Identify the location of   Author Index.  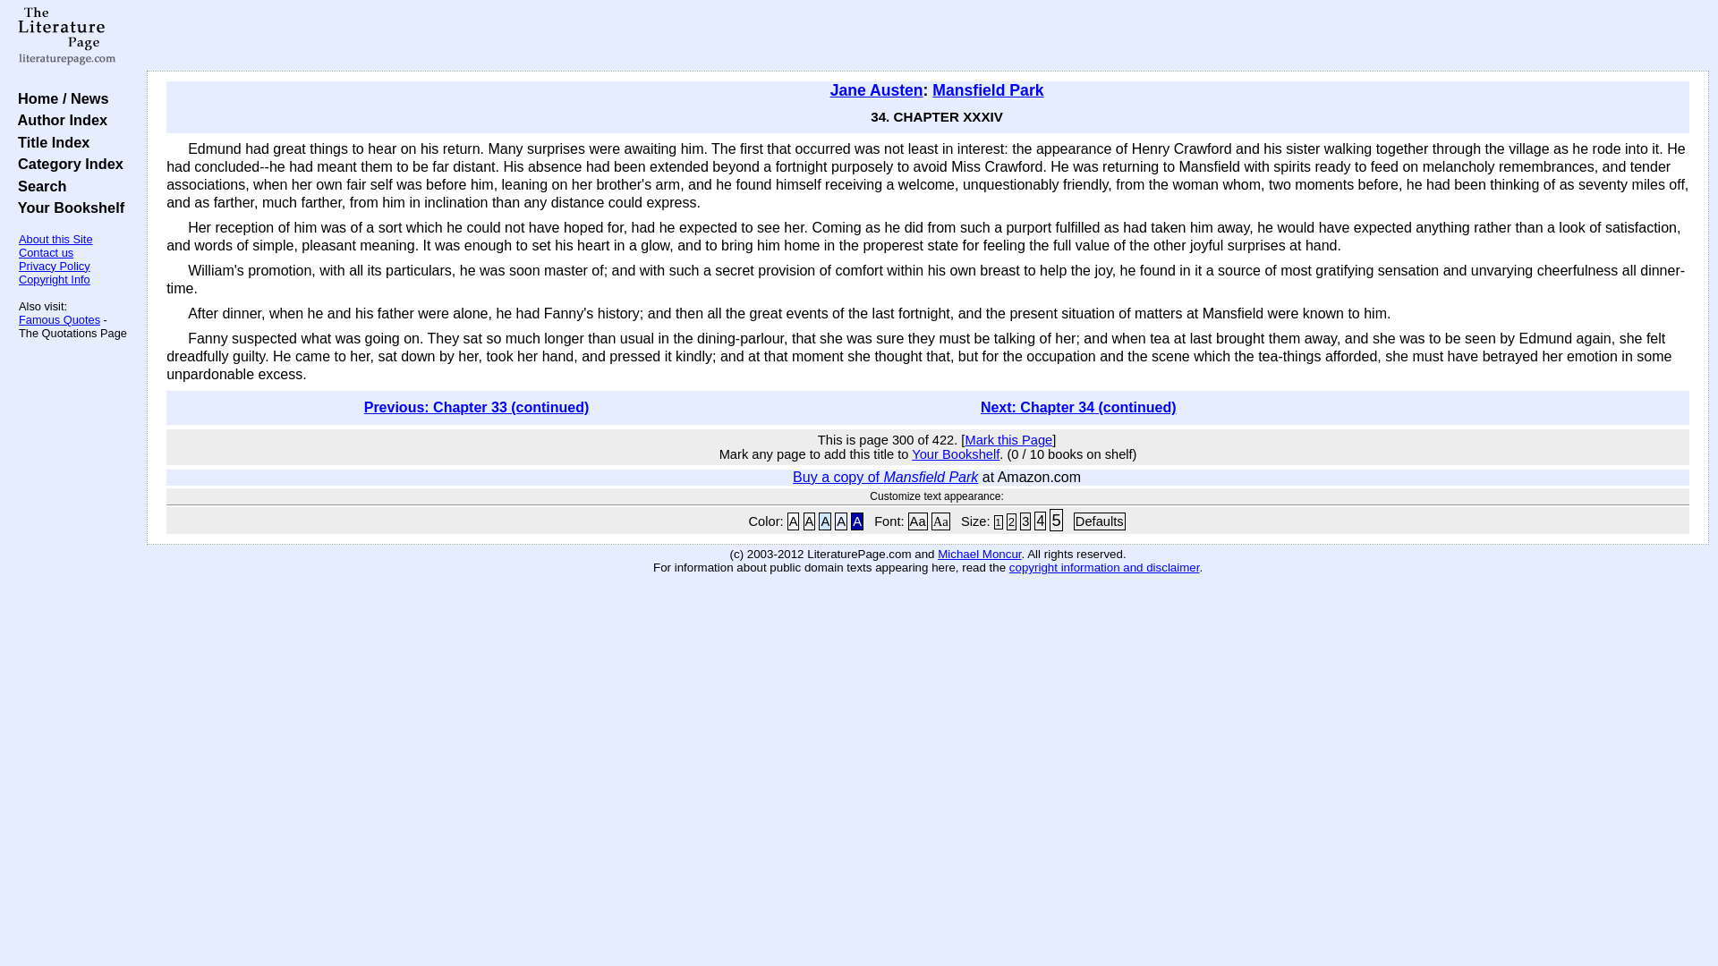
(58, 120).